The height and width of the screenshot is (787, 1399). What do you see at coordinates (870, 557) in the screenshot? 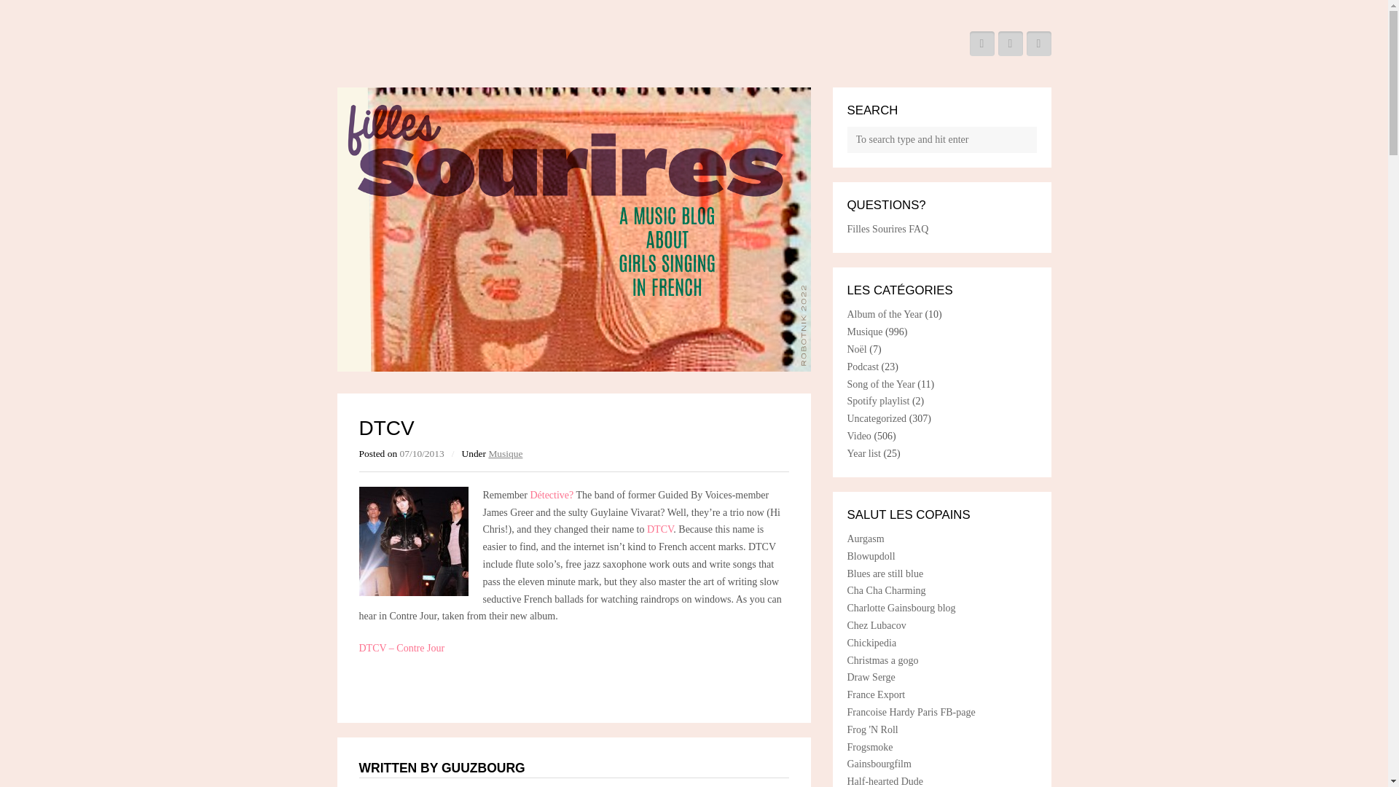
I see `Blowupdoll` at bounding box center [870, 557].